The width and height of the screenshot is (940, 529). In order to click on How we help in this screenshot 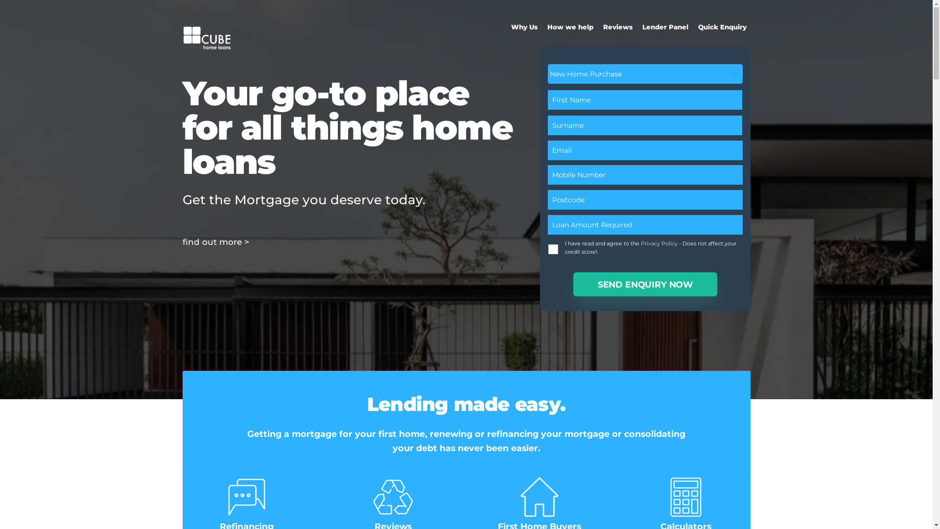, I will do `click(570, 27)`.